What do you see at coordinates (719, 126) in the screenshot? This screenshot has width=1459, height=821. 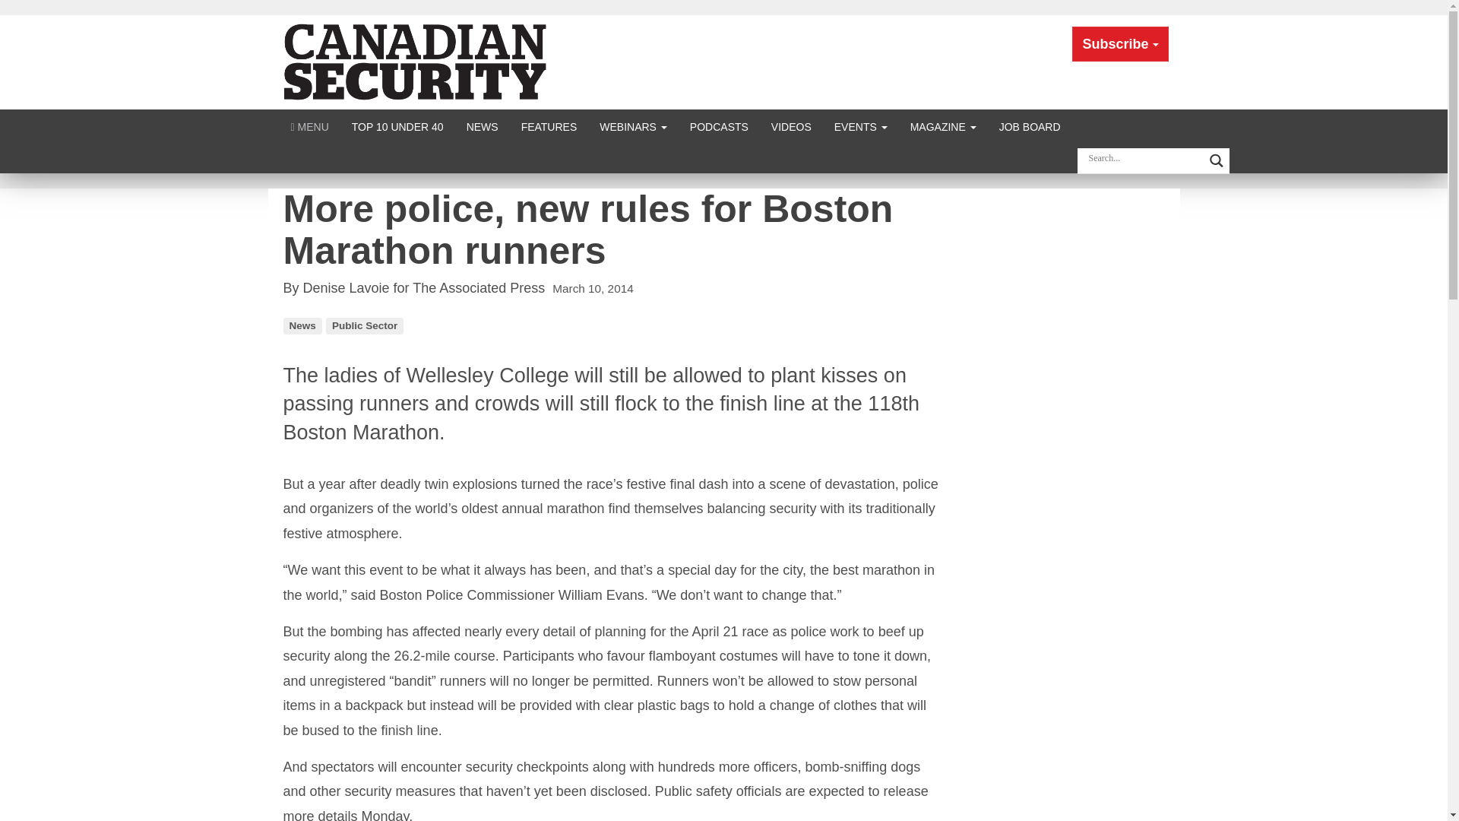 I see `PODCASTS` at bounding box center [719, 126].